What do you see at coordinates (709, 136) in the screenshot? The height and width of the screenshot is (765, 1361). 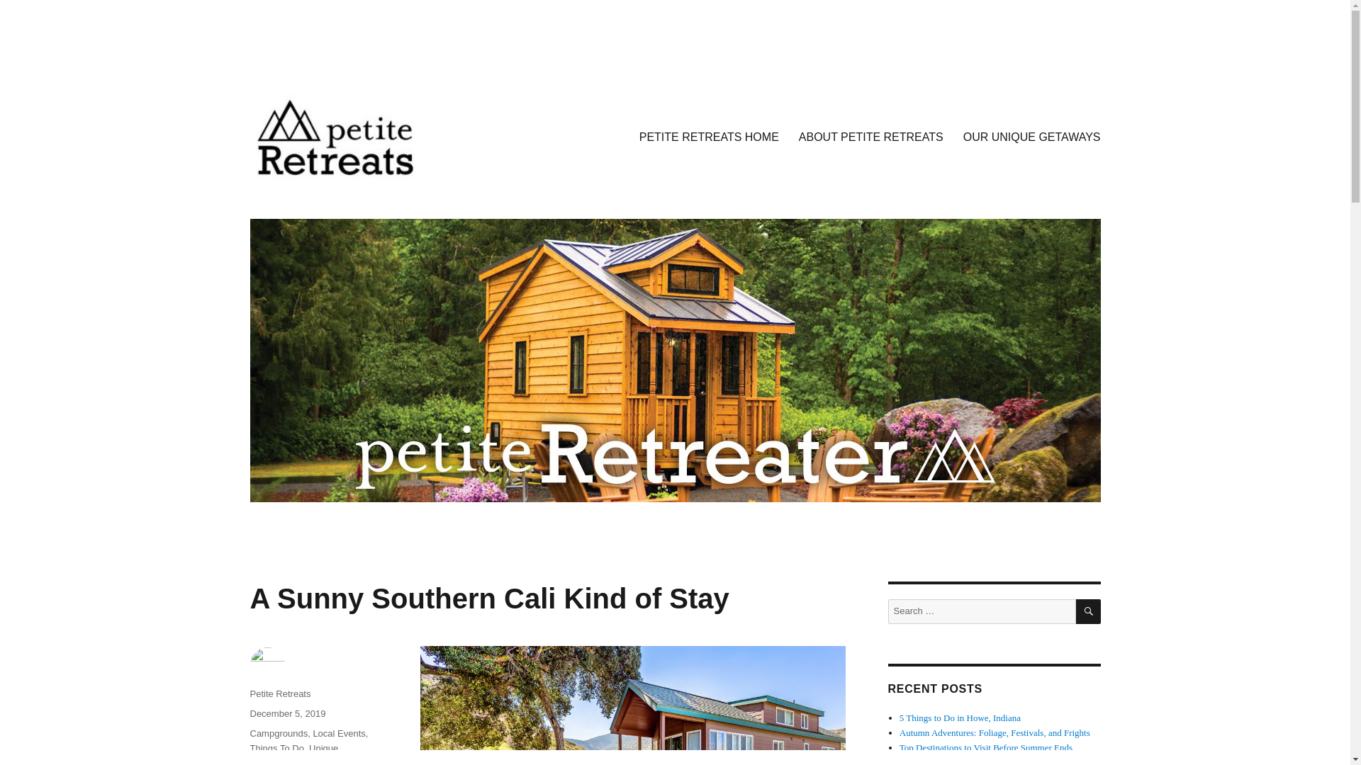 I see `PETITE RETREATS HOME` at bounding box center [709, 136].